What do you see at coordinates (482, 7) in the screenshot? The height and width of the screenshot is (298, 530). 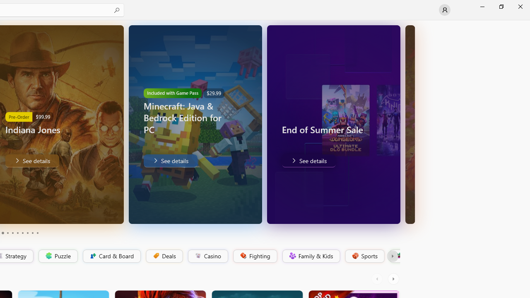 I see `Minimize Microsoft Store` at bounding box center [482, 7].